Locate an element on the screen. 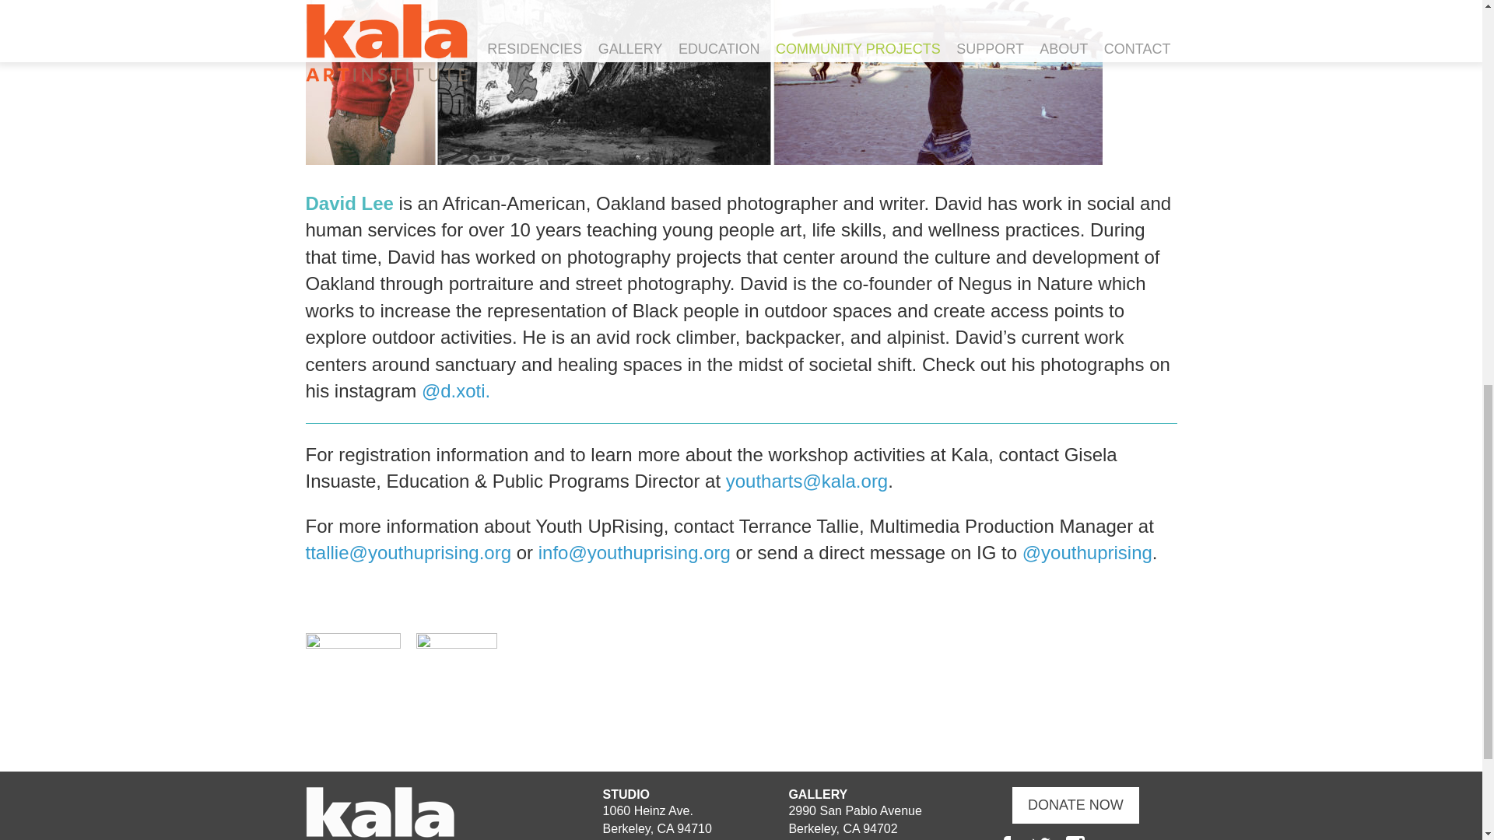 This screenshot has width=1494, height=840. Instagram is located at coordinates (1075, 838).